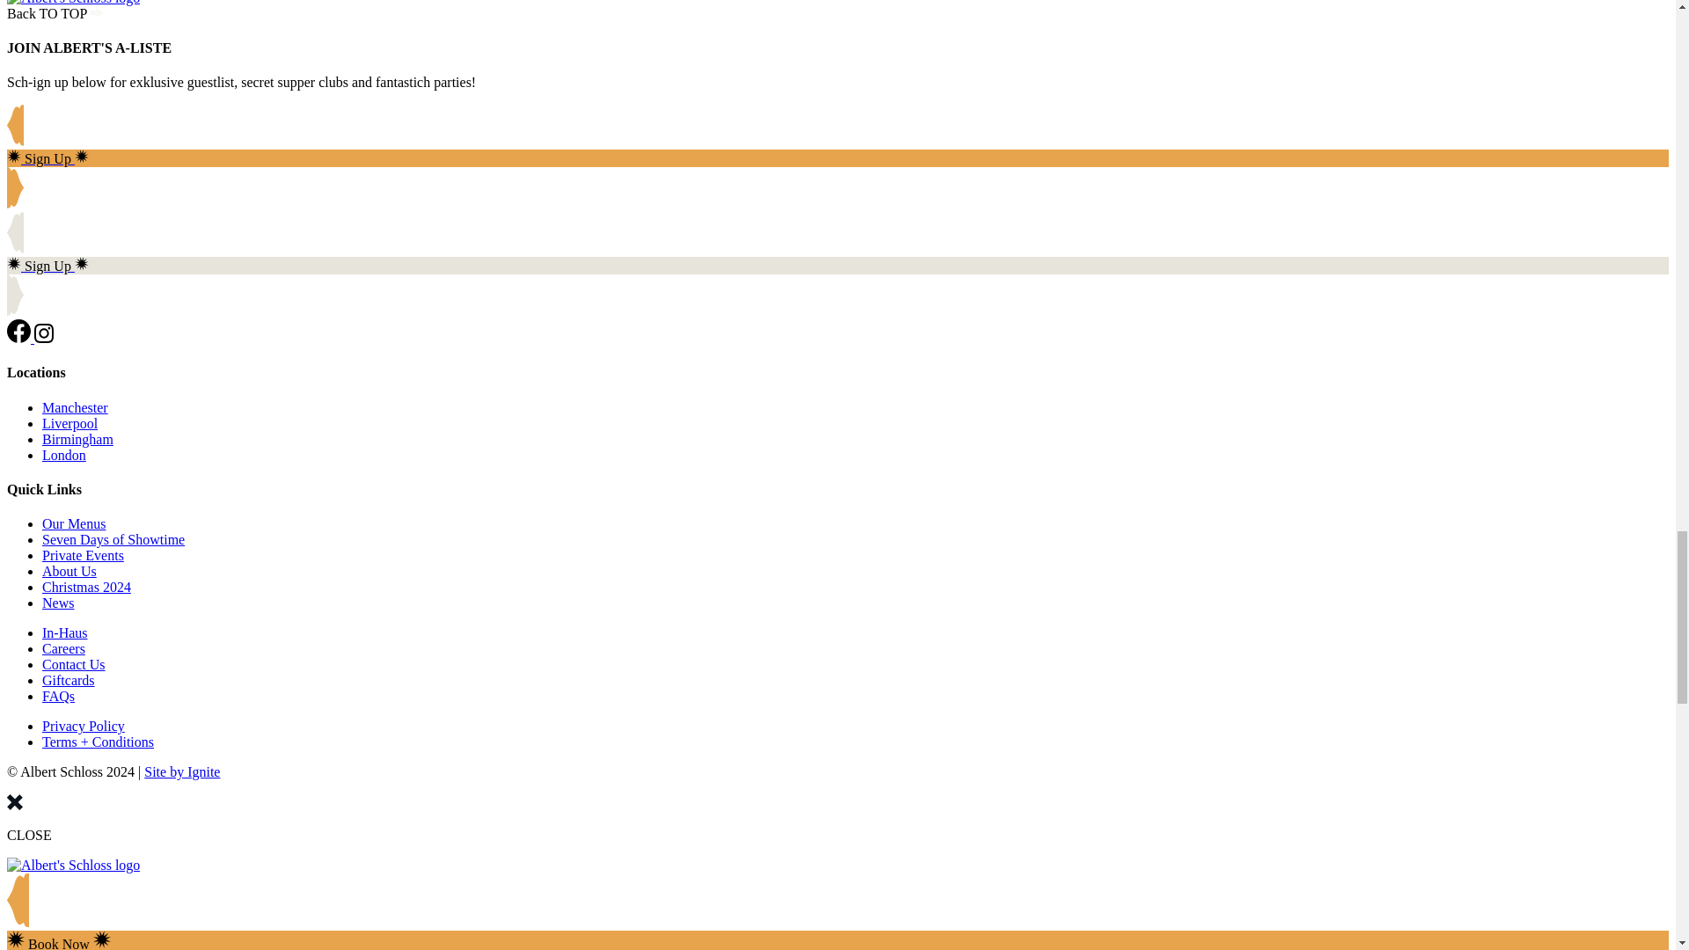 The image size is (1689, 950). I want to click on Christmas 2024, so click(86, 587).